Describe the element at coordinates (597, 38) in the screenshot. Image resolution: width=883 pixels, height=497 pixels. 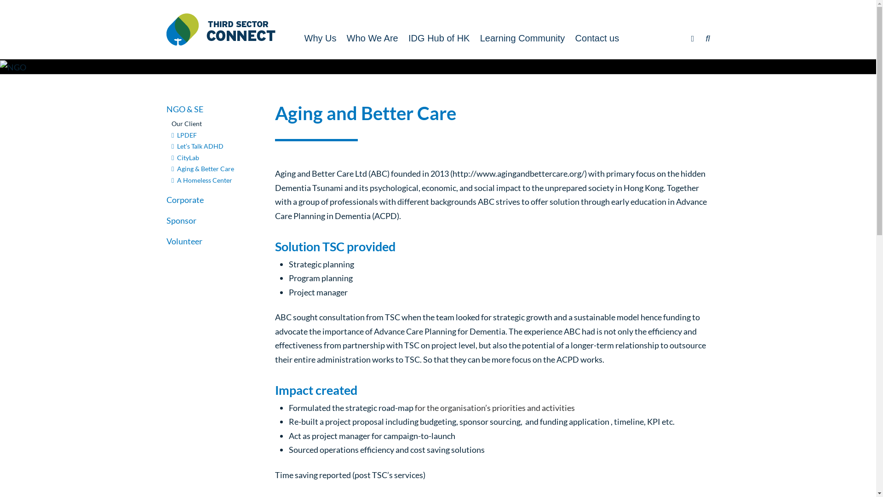
I see `Contact us` at that location.